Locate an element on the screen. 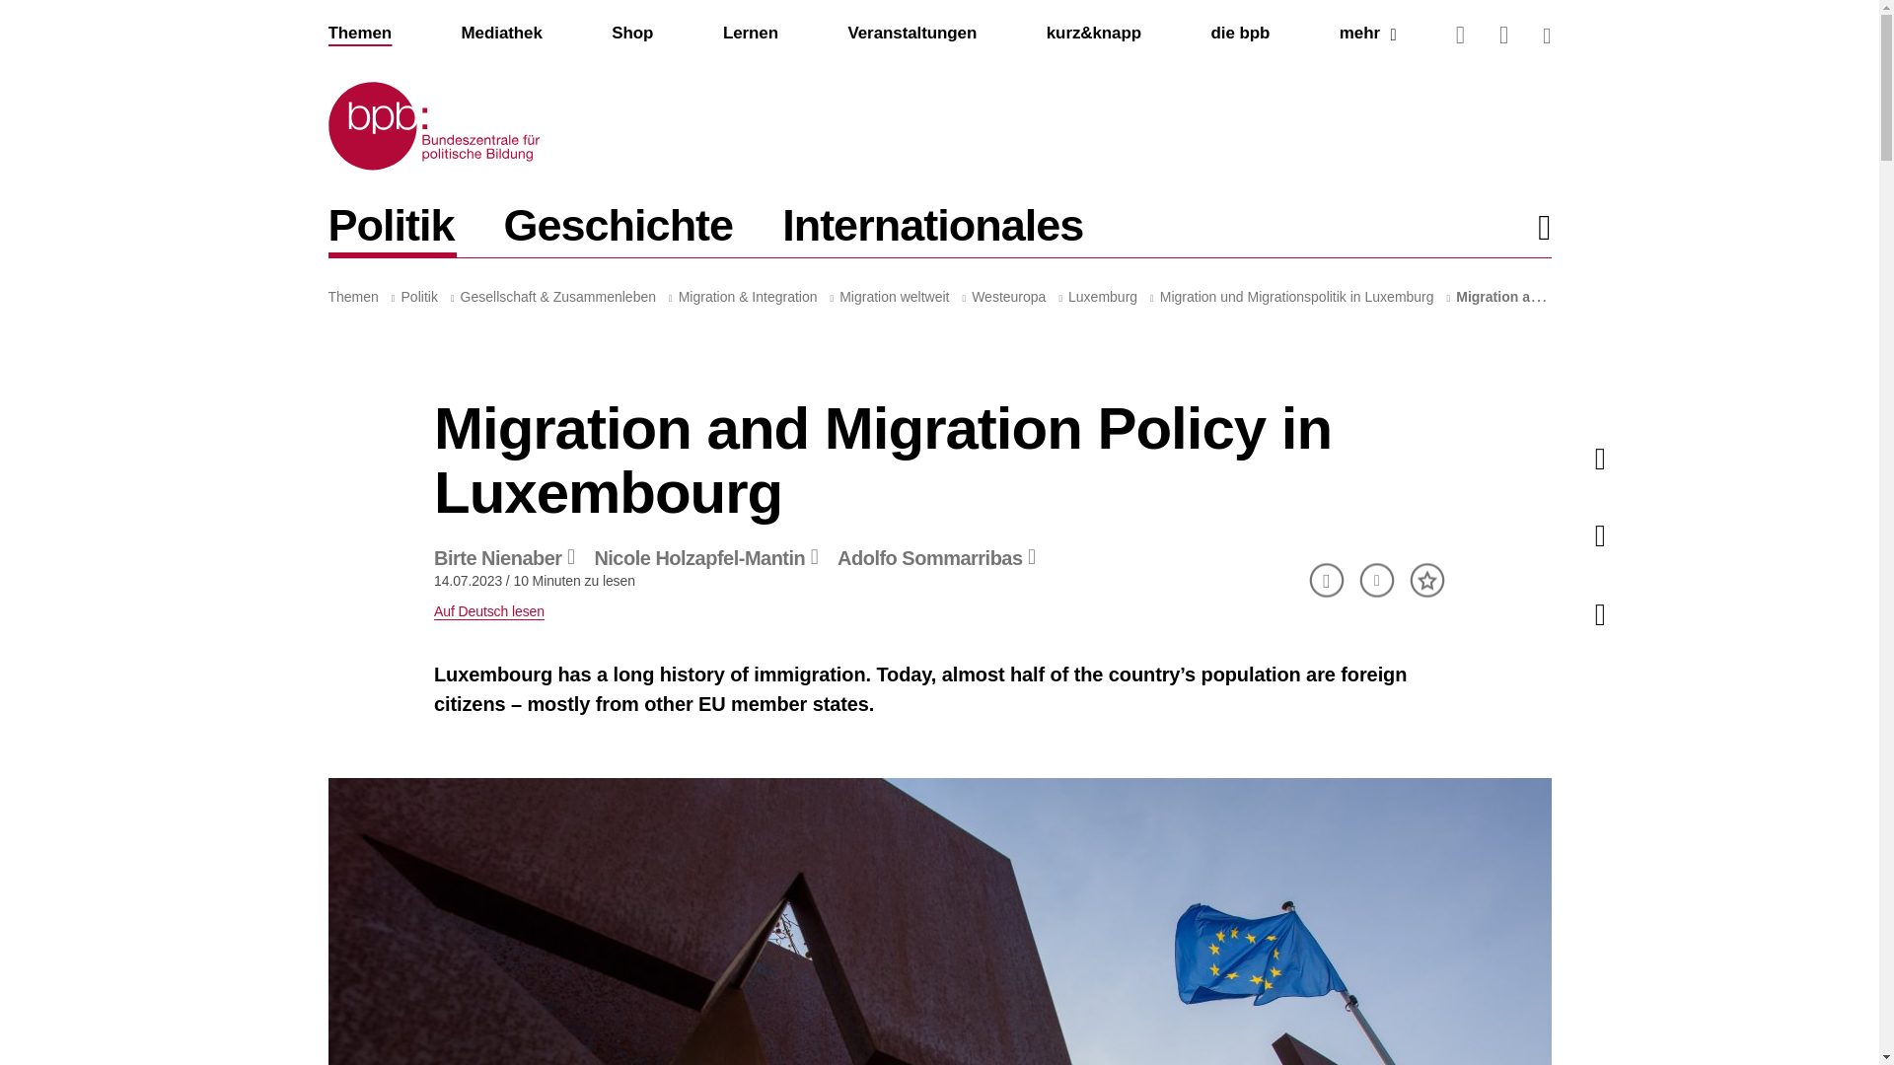 The width and height of the screenshot is (1894, 1065). Veranstaltungen is located at coordinates (619, 231).